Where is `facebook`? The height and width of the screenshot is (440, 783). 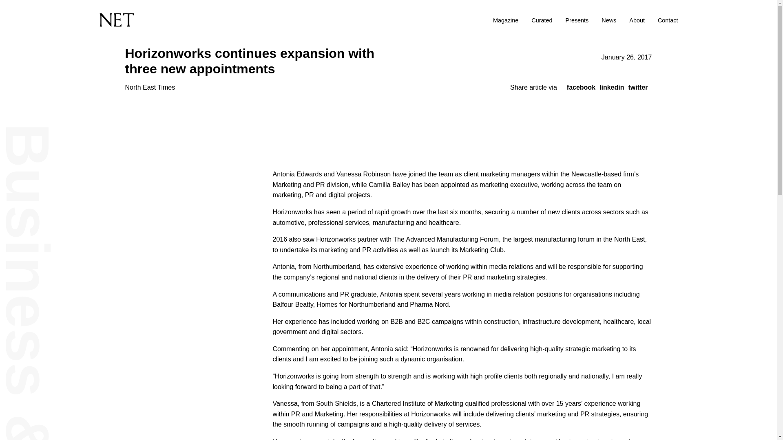 facebook is located at coordinates (581, 87).